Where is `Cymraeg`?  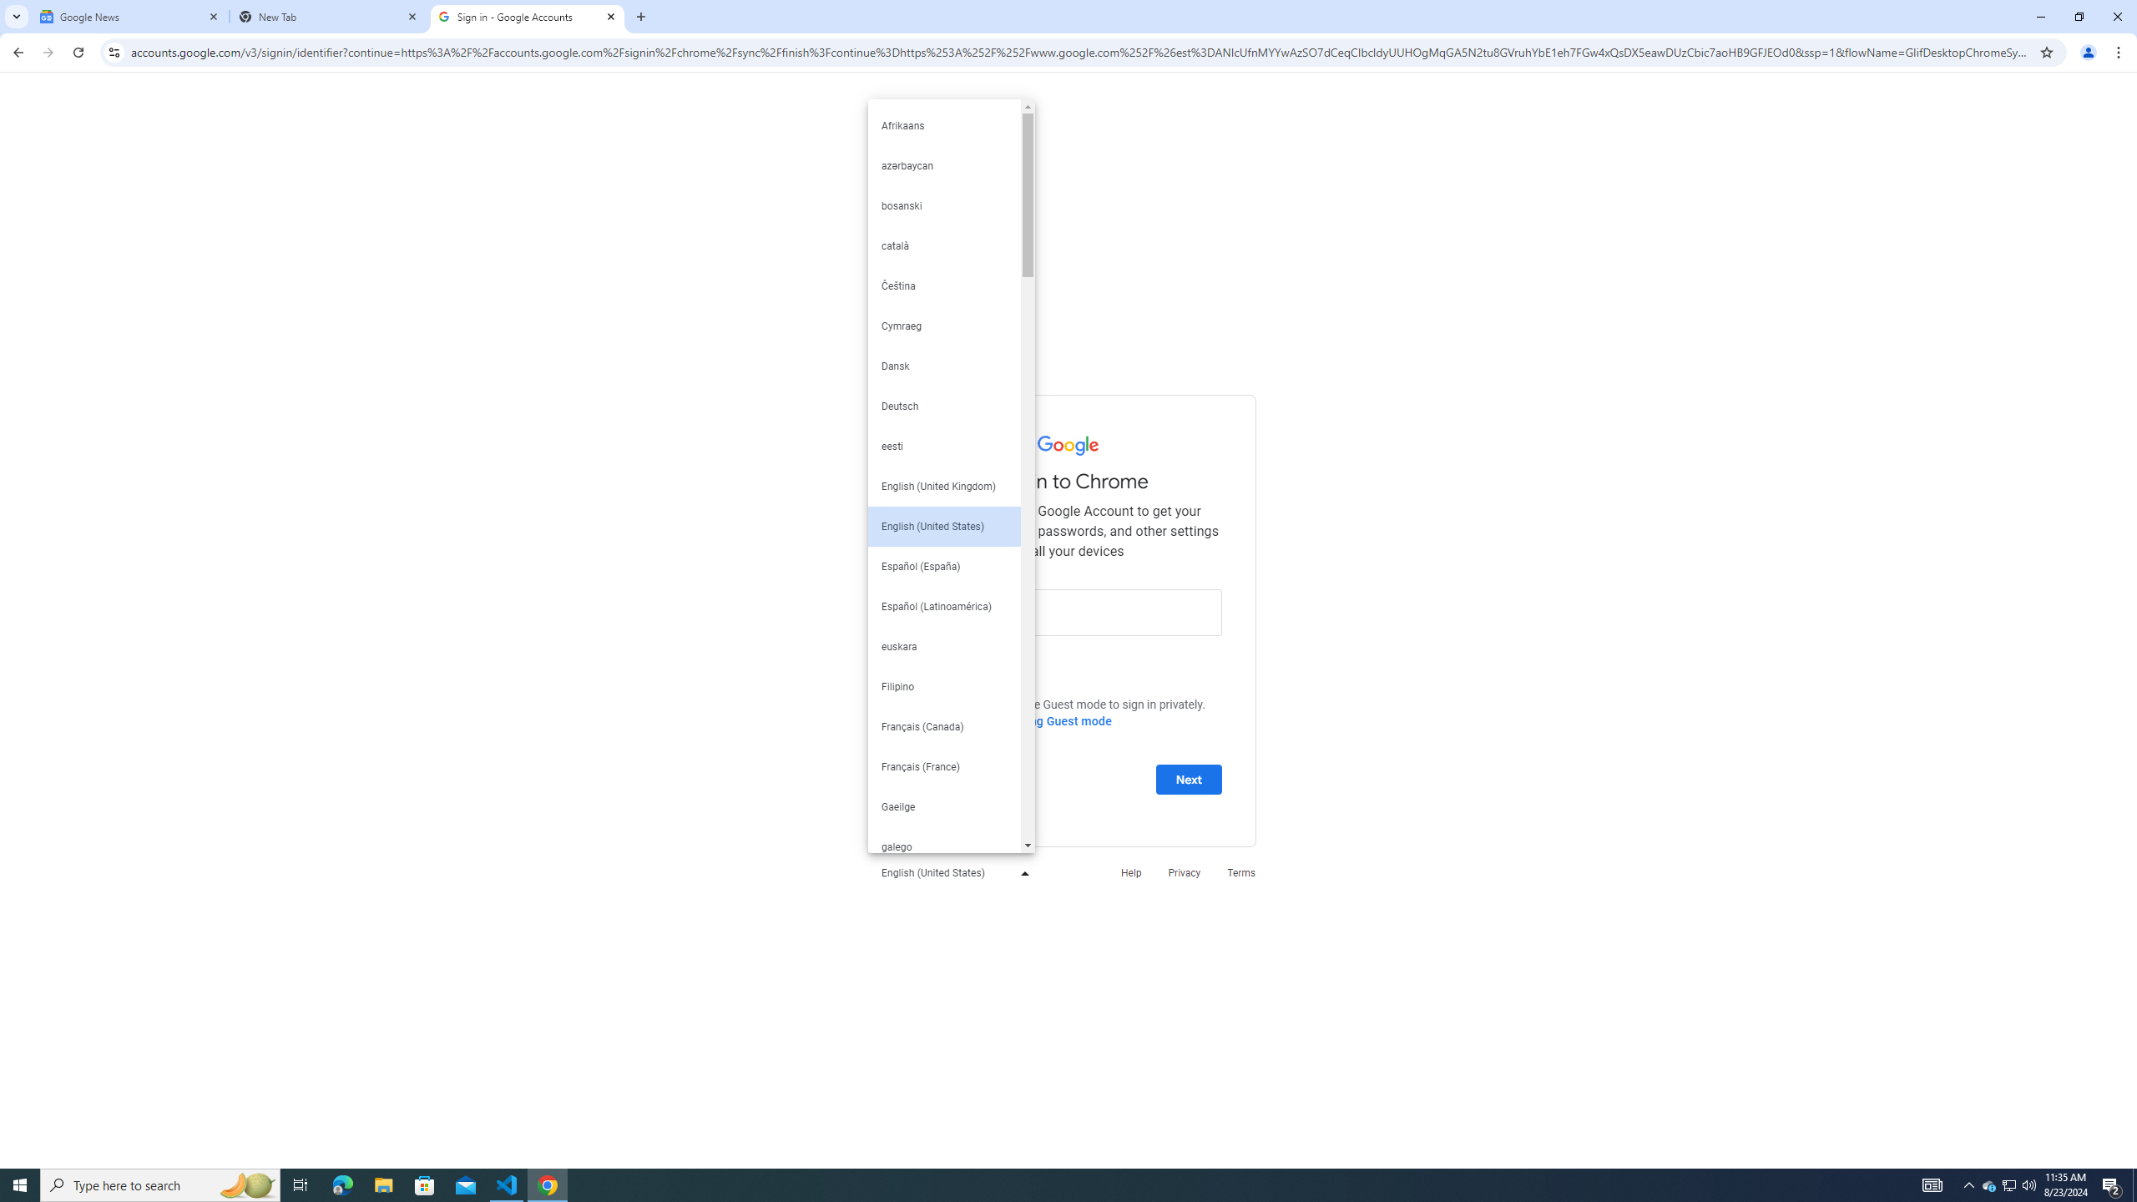 Cymraeg is located at coordinates (944, 326).